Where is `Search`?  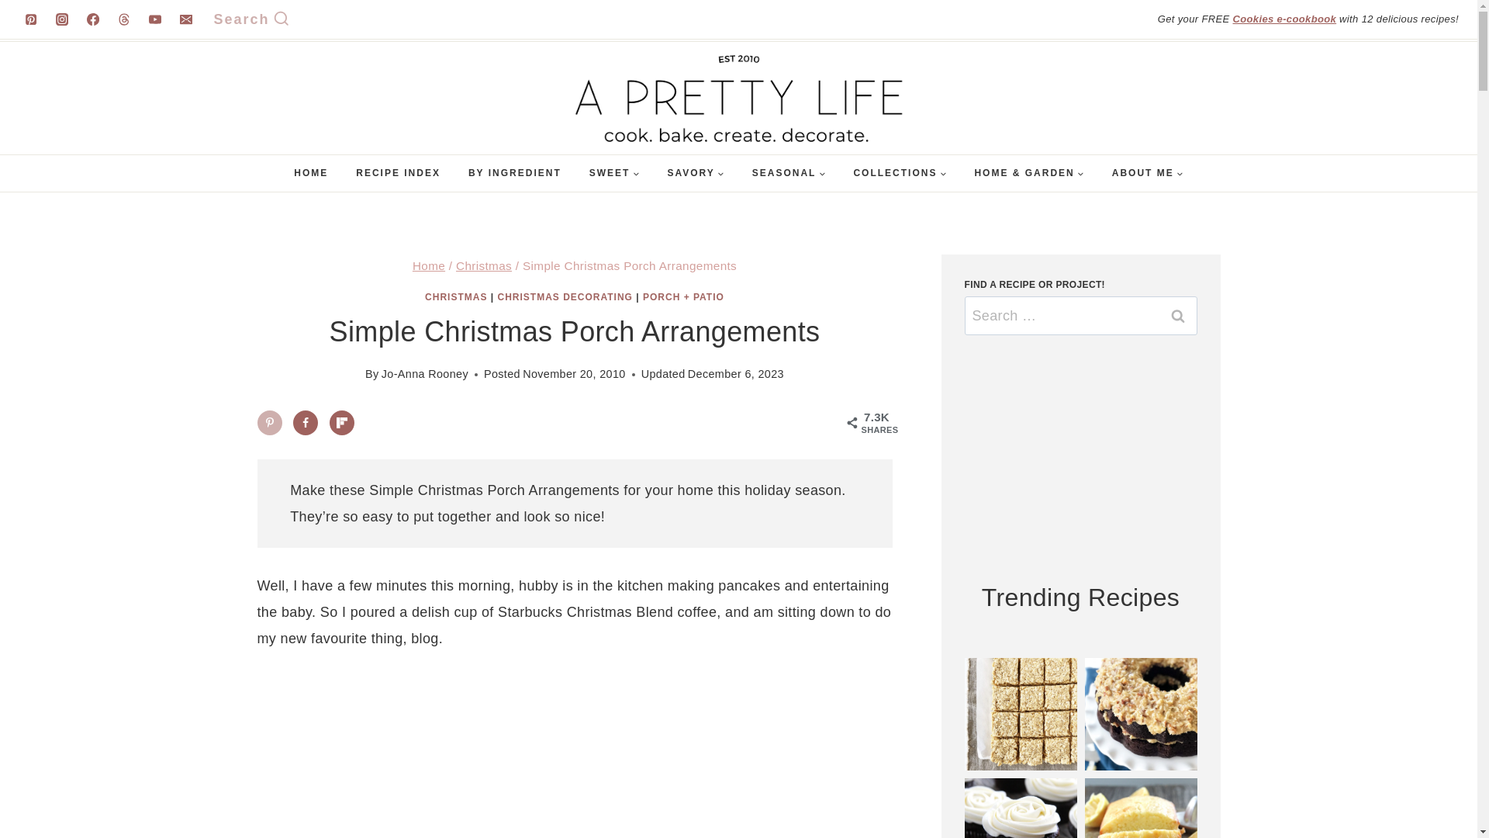 Search is located at coordinates (251, 19).